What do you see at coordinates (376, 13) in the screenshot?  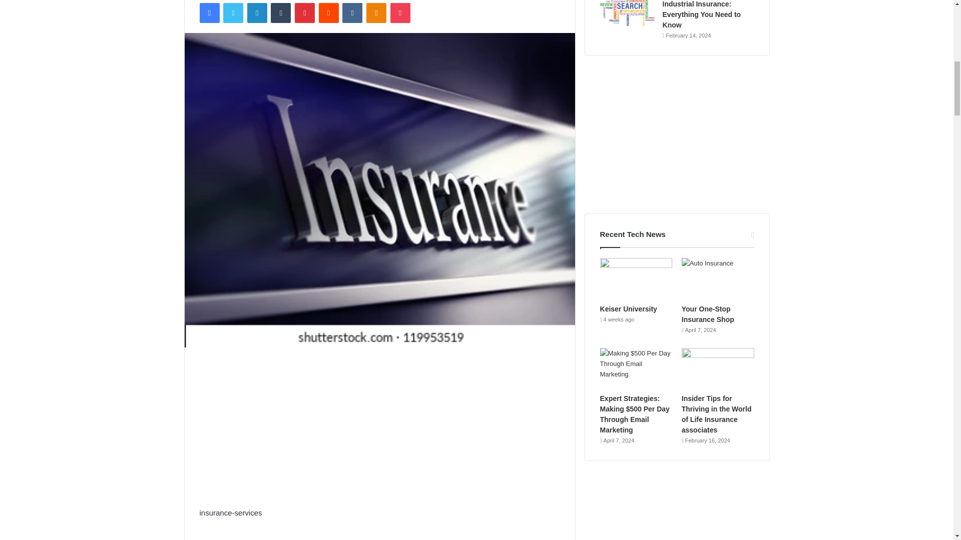 I see `Odnoklassniki` at bounding box center [376, 13].